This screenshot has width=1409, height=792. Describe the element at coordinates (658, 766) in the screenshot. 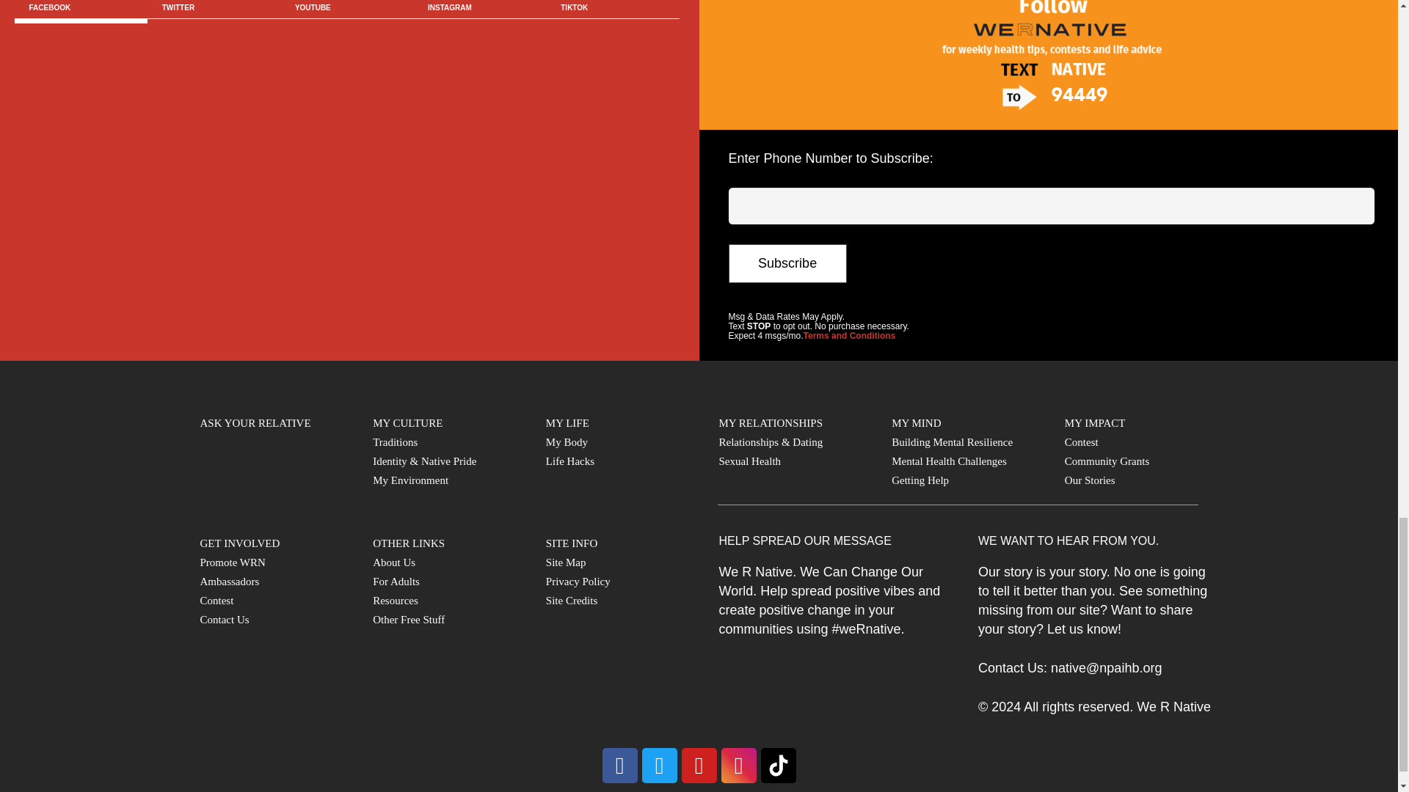

I see `twitter` at that location.